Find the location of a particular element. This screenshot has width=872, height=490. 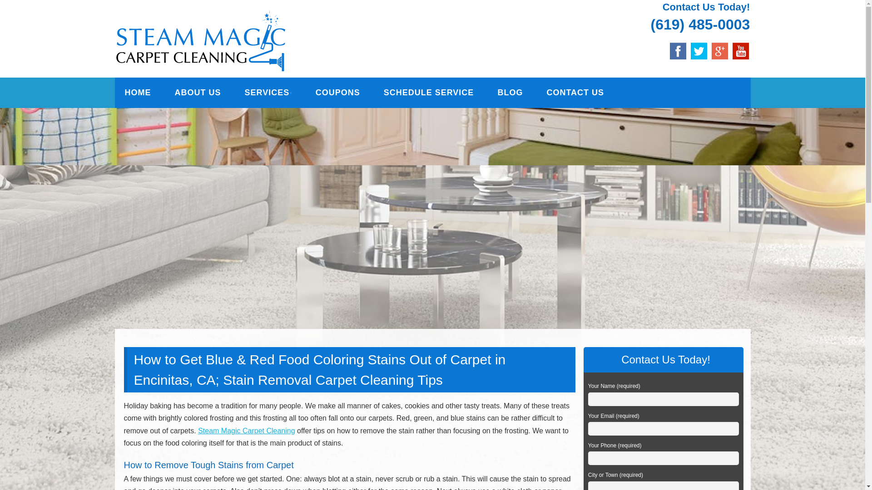

Steam Magic Carpet Cleaning is located at coordinates (275, 21).